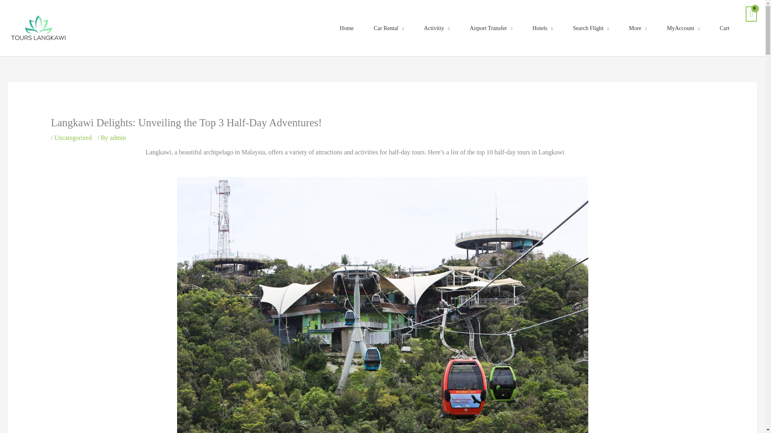 This screenshot has height=433, width=771. I want to click on Search Flight, so click(591, 28).